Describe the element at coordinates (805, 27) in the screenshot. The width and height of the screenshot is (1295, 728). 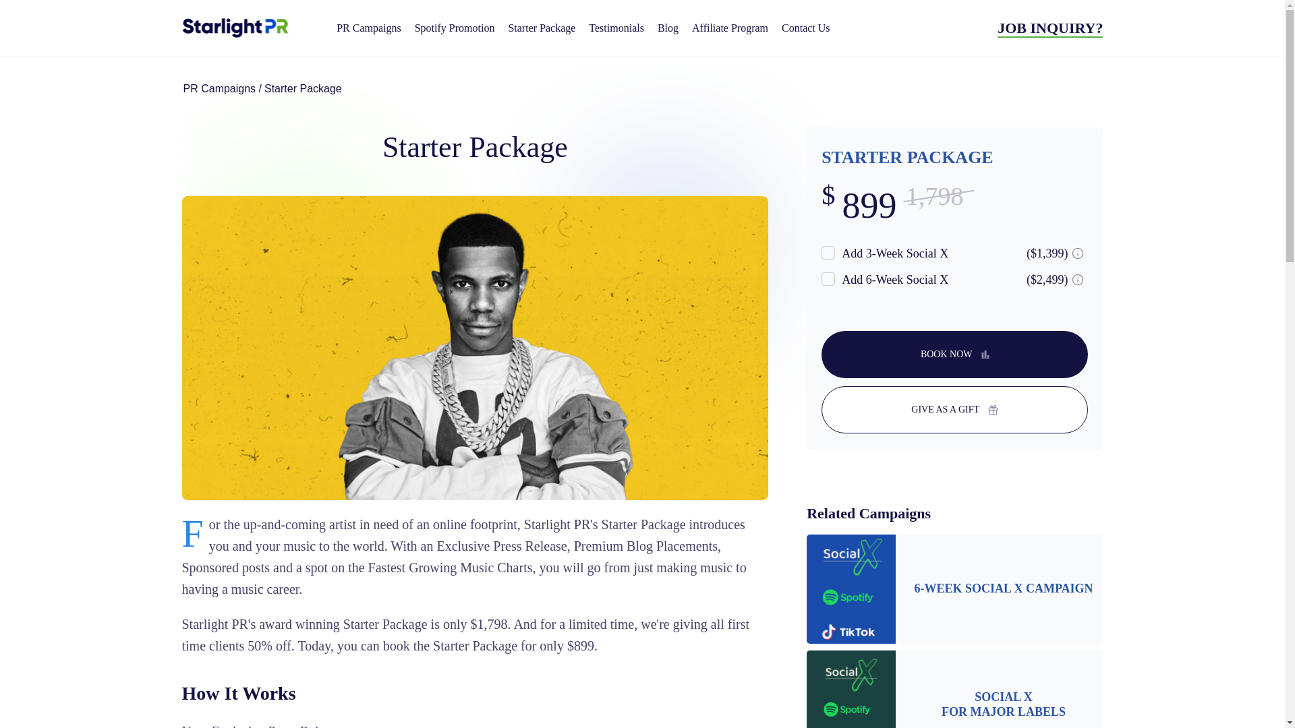
I see `BOOK NOW` at that location.